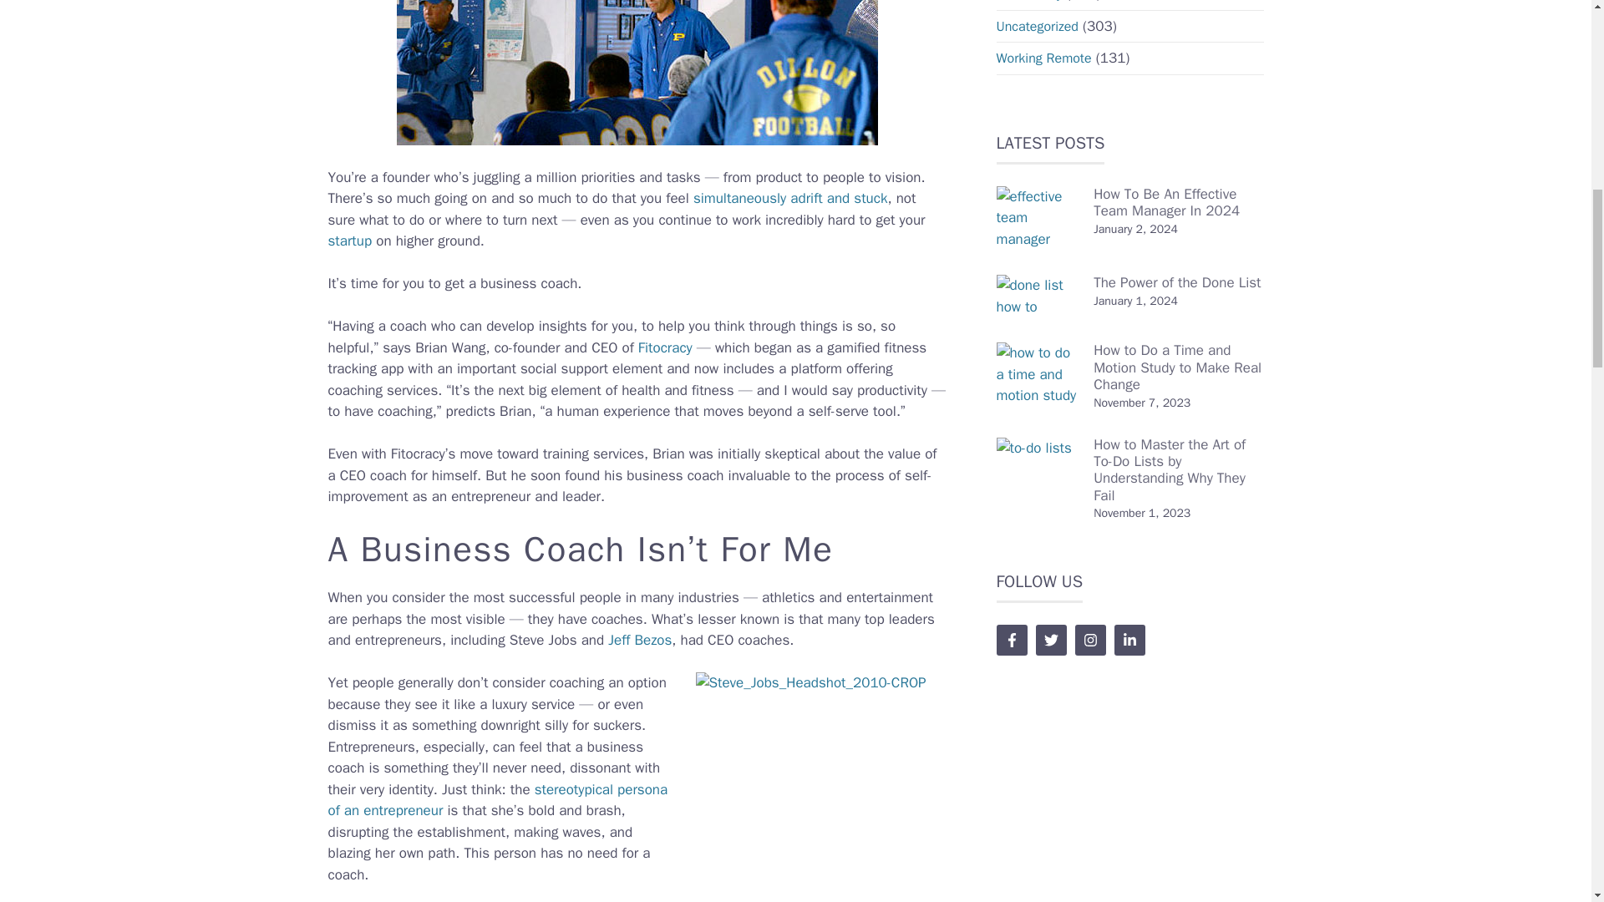  I want to click on simultaneously adrift and stuck, so click(790, 198).